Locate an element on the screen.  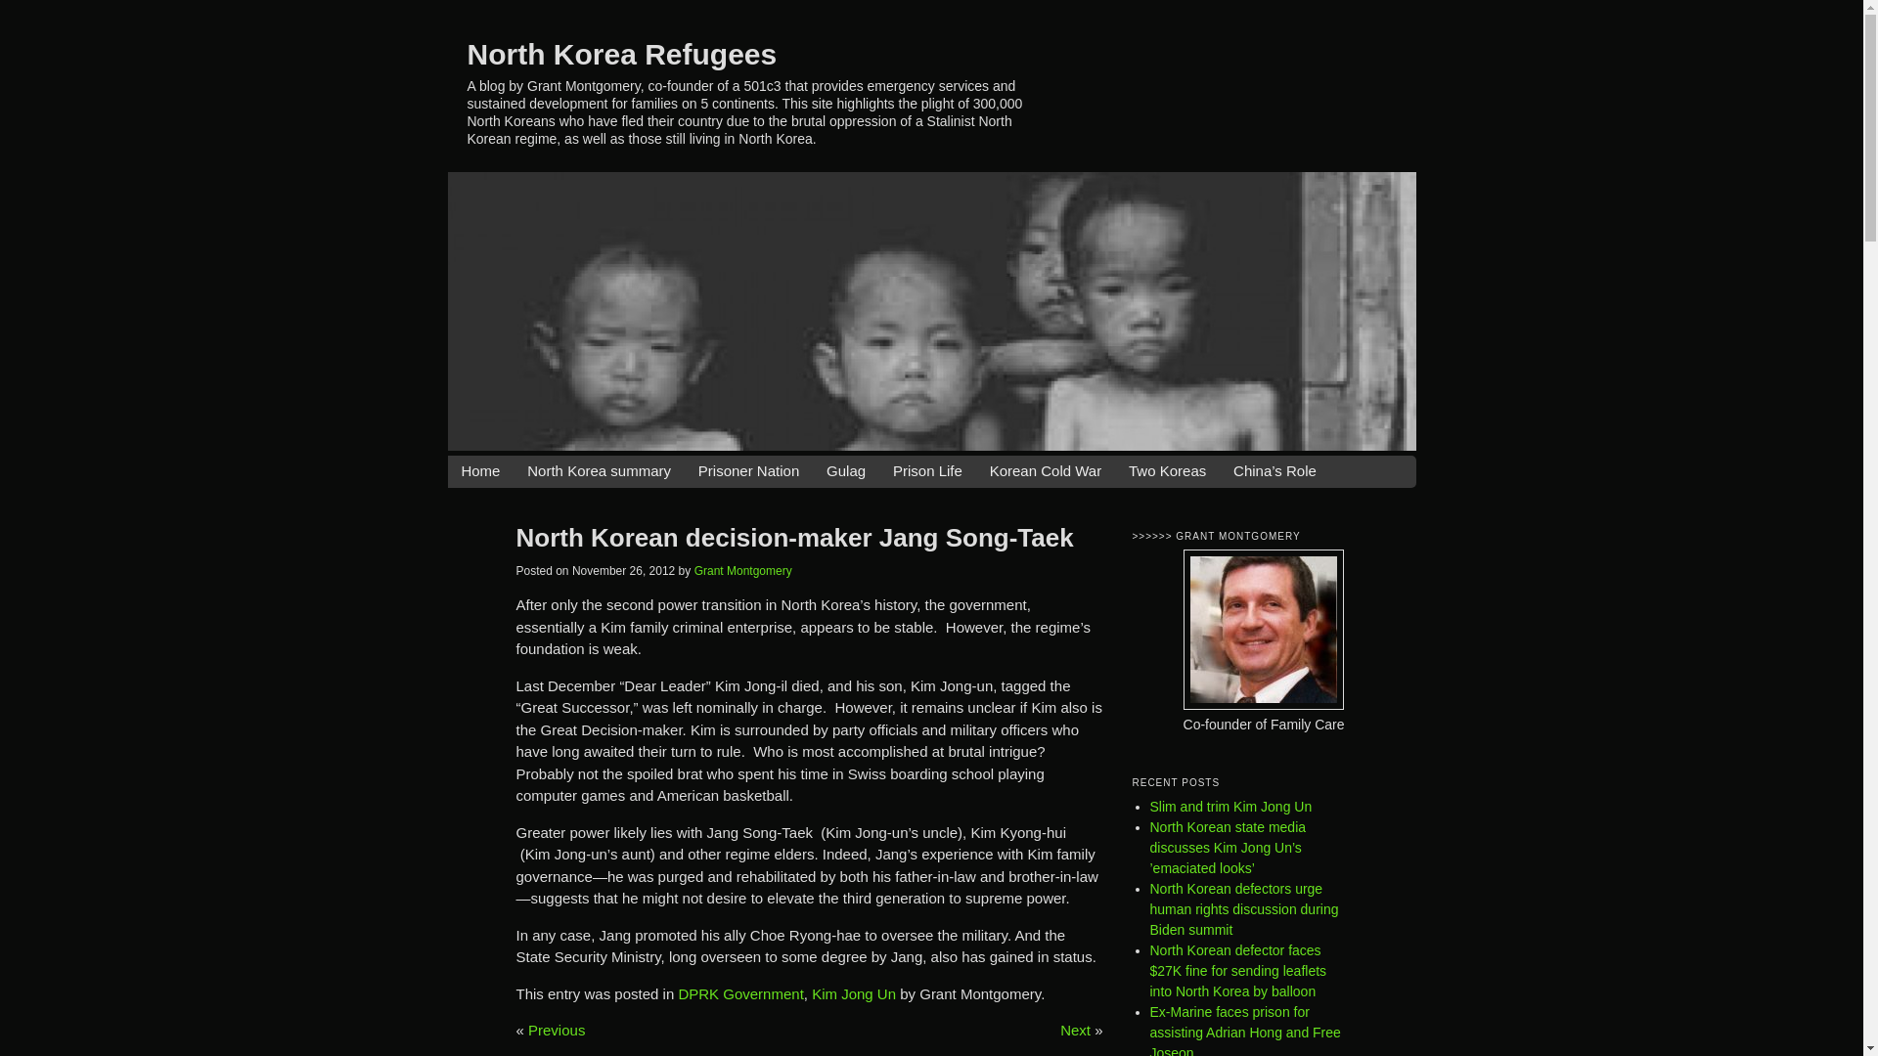
Gulag is located at coordinates (845, 471).